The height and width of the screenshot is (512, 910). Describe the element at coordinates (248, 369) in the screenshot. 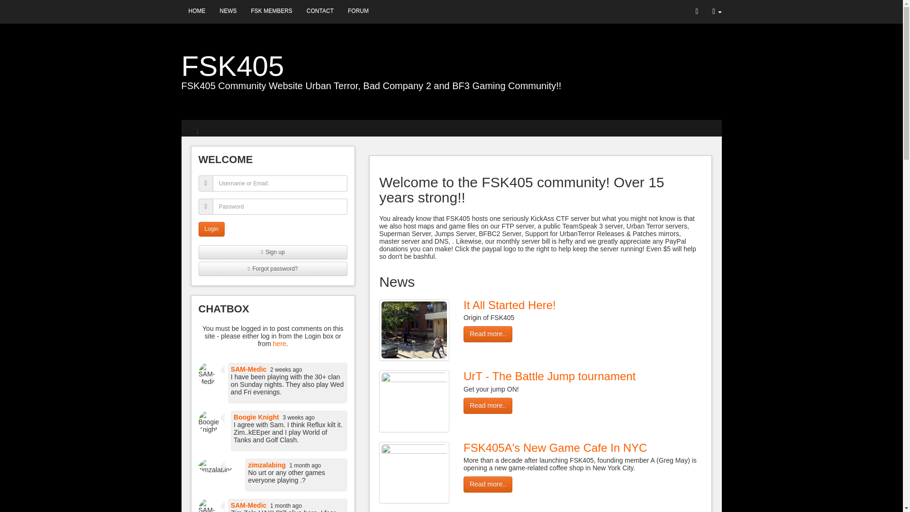

I see `SAM-Medic` at that location.